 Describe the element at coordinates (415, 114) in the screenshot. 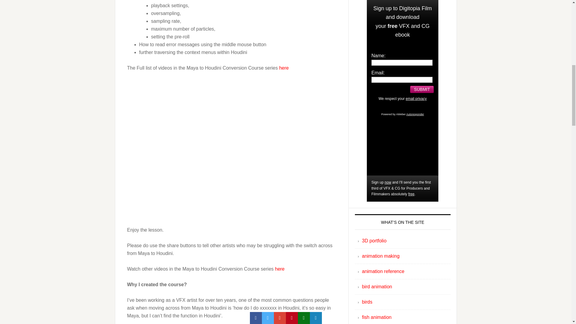

I see `Autoresponder` at that location.